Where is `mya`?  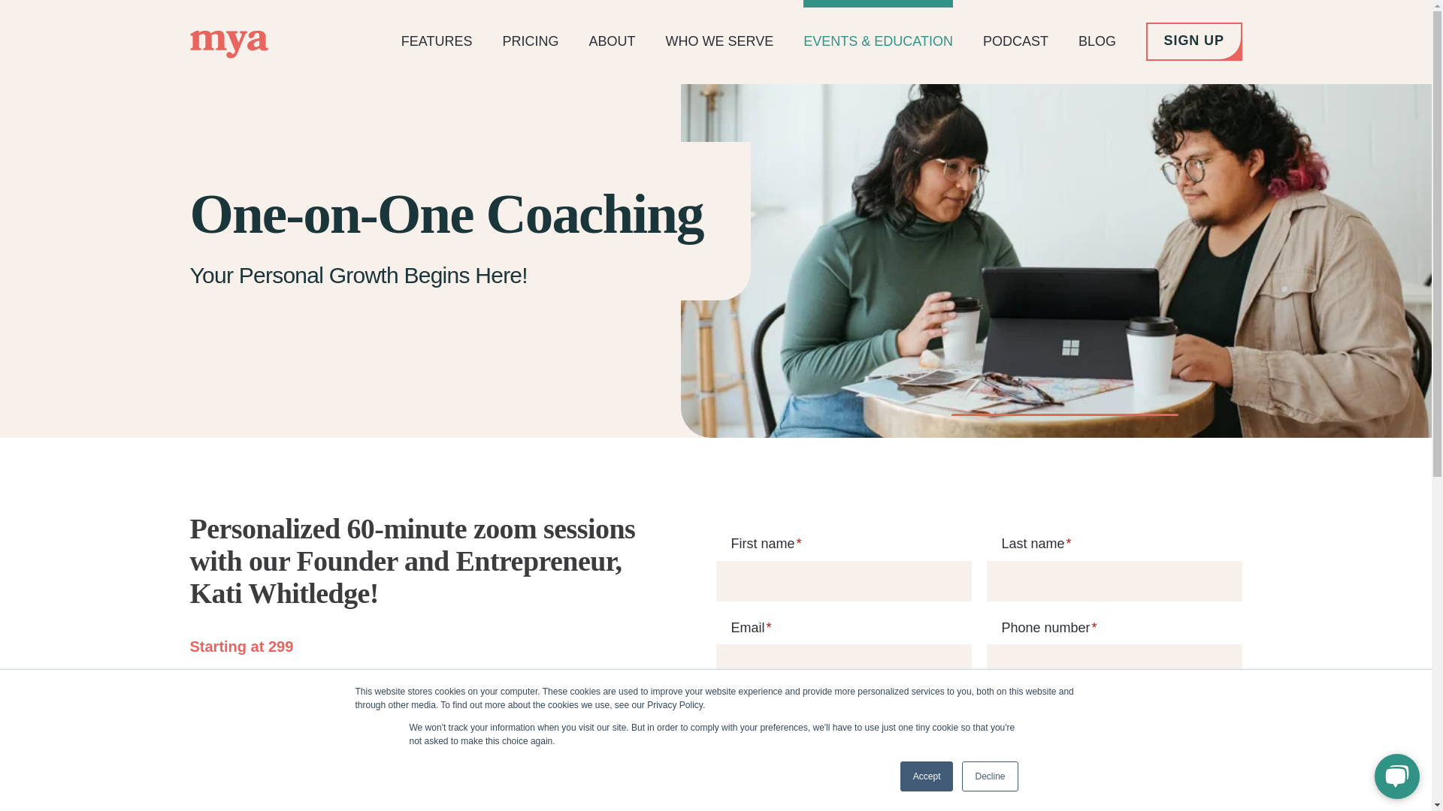
mya is located at coordinates (228, 44).